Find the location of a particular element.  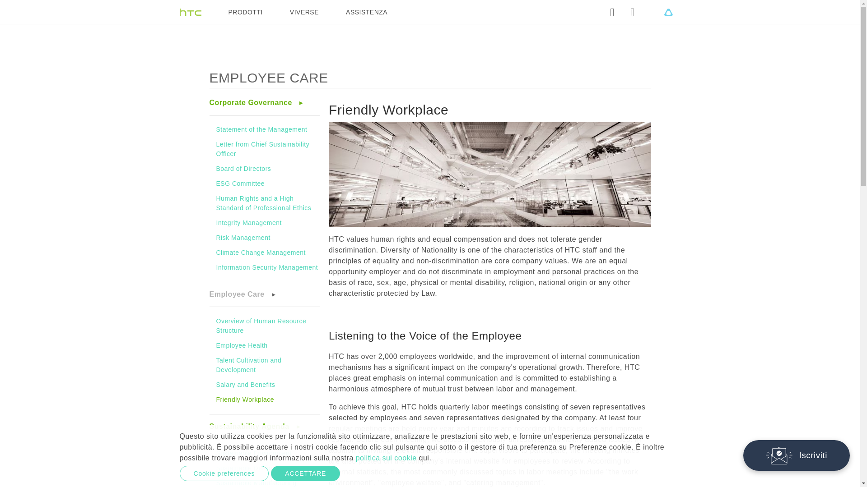

Sustainable Manufacturing Process is located at coordinates (256, 483).